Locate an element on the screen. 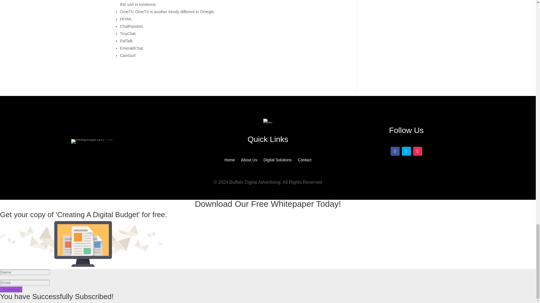  Follow on Instagram is located at coordinates (417, 151).